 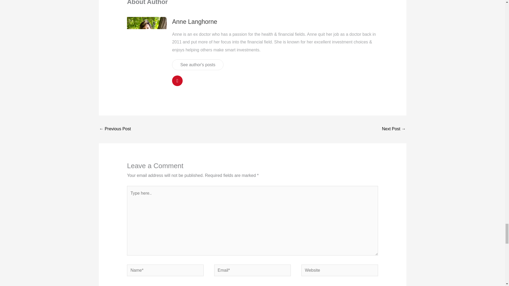 I want to click on Gold Eagle IRA Review, so click(x=115, y=129).